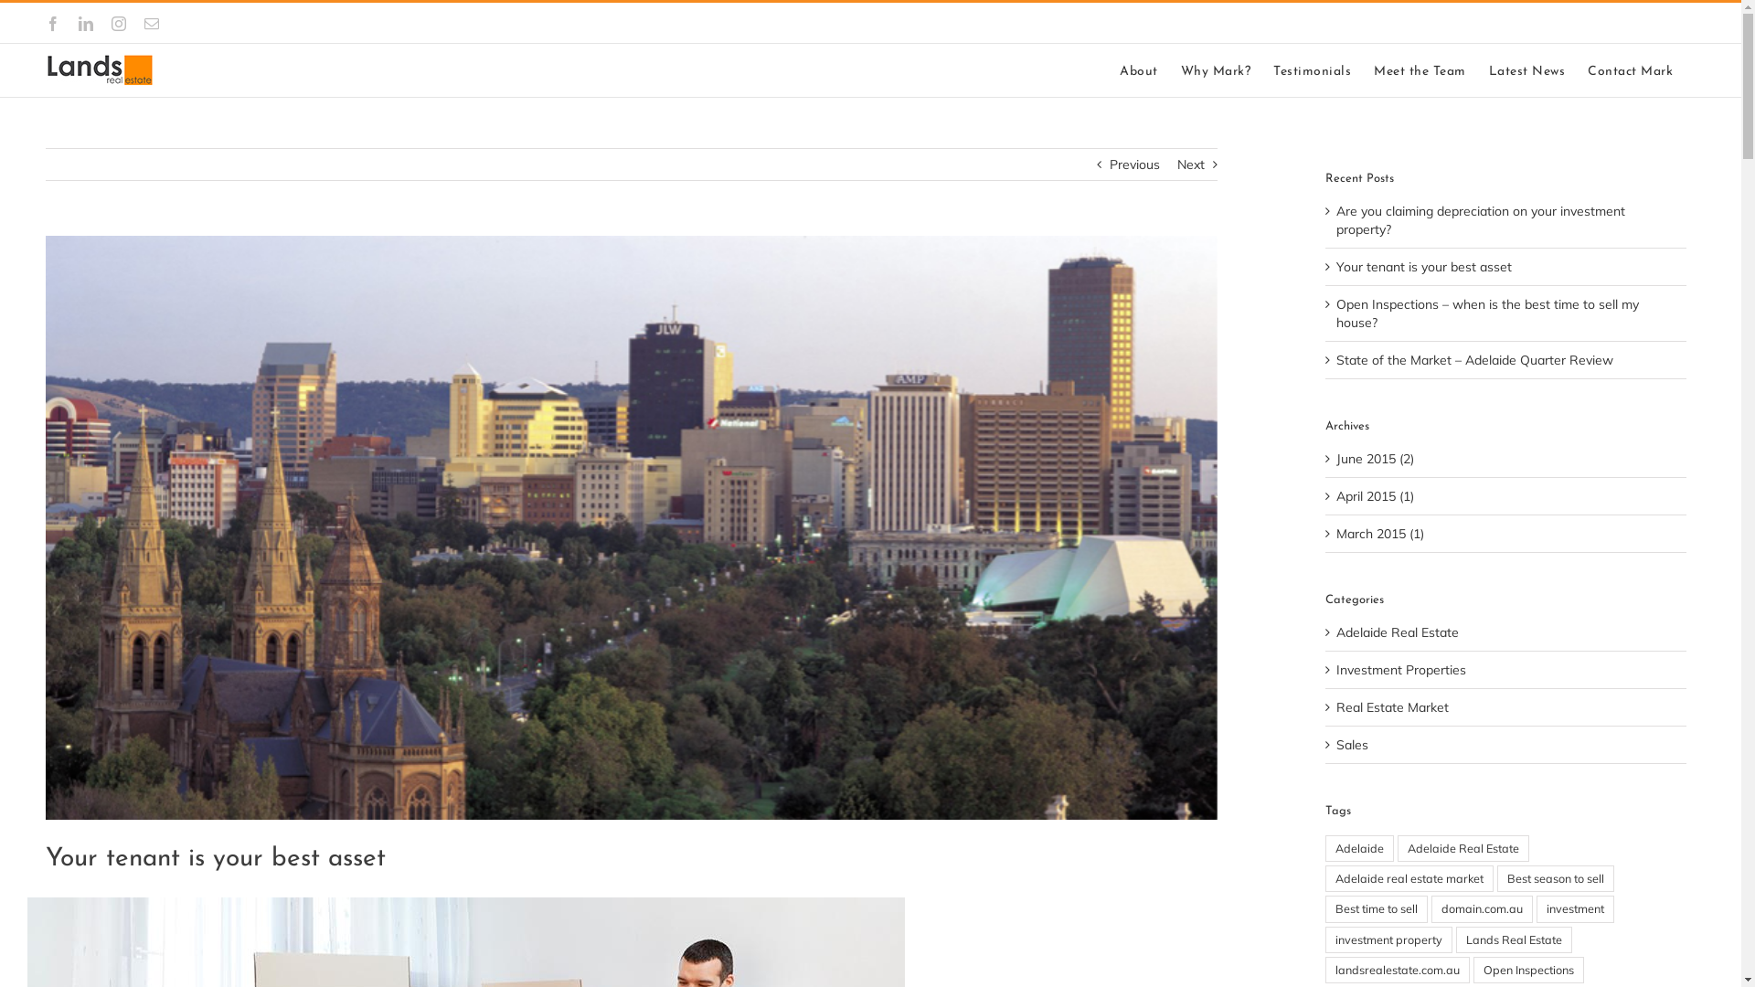 This screenshot has height=987, width=1755. I want to click on Next, so click(1191, 164).